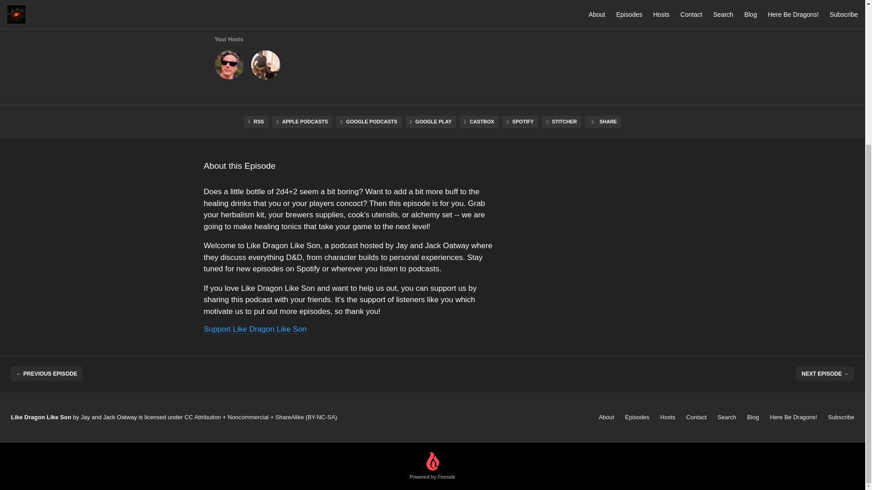 This screenshot has height=490, width=872. Describe the element at coordinates (479, 122) in the screenshot. I see `CASTBOX` at that location.